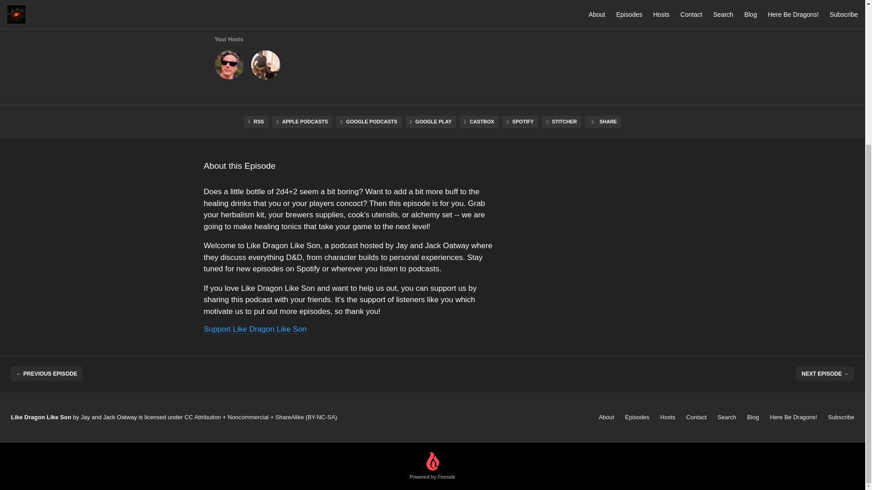 This screenshot has height=490, width=872. Describe the element at coordinates (479, 122) in the screenshot. I see `CASTBOX` at that location.